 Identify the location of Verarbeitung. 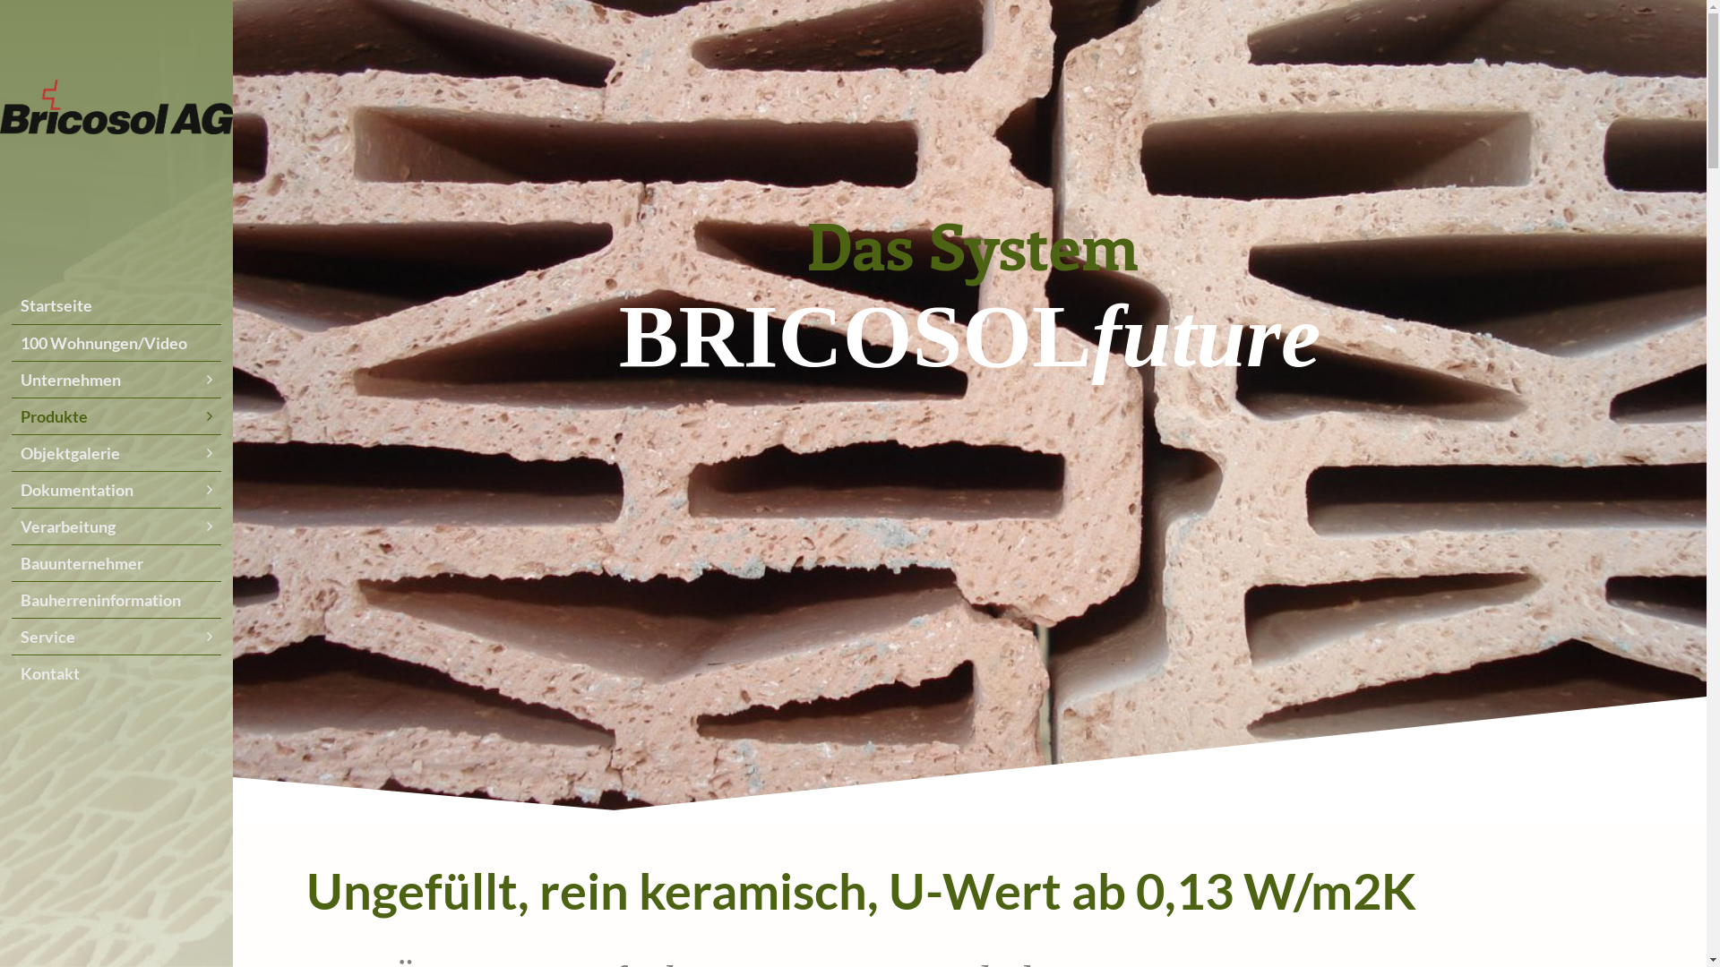
(116, 526).